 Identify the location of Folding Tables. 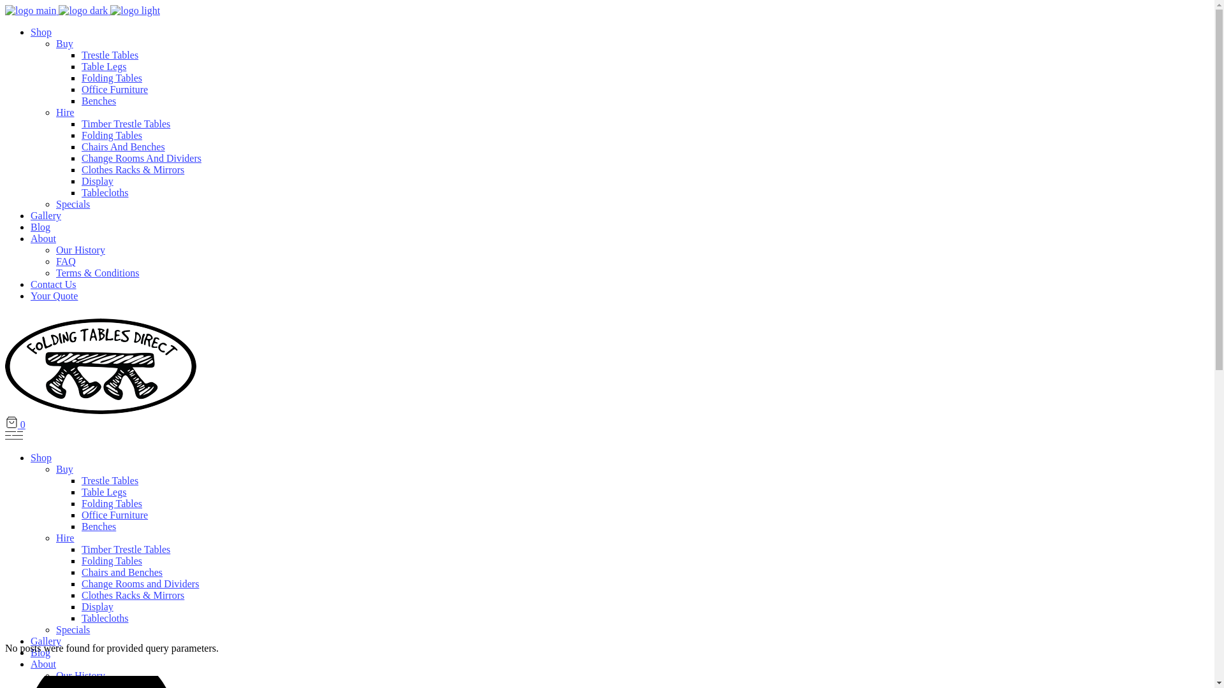
(112, 135).